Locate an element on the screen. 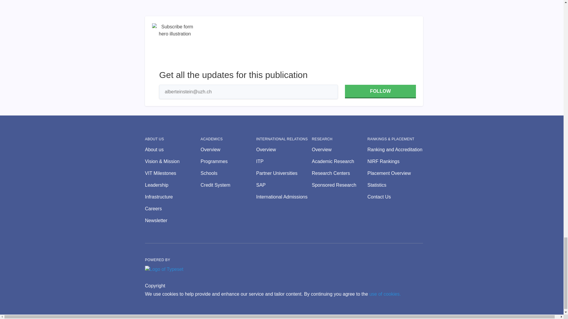 The width and height of the screenshot is (568, 319). FOLLOW is located at coordinates (380, 92).